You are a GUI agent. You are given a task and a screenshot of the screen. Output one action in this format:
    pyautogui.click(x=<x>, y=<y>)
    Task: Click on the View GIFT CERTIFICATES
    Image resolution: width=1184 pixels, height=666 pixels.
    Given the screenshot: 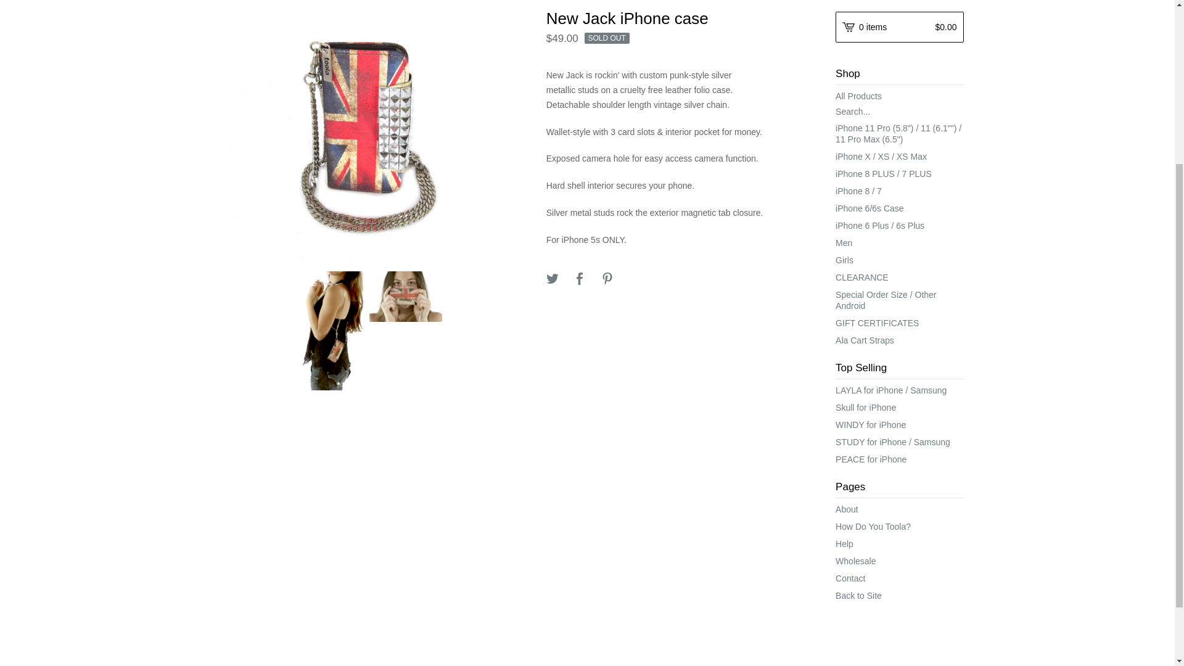 What is the action you would take?
    pyautogui.click(x=899, y=323)
    